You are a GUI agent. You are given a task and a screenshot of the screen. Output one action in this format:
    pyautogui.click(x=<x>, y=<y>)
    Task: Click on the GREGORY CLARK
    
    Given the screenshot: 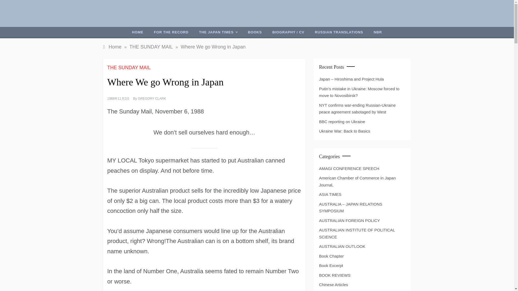 What is the action you would take?
    pyautogui.click(x=152, y=98)
    